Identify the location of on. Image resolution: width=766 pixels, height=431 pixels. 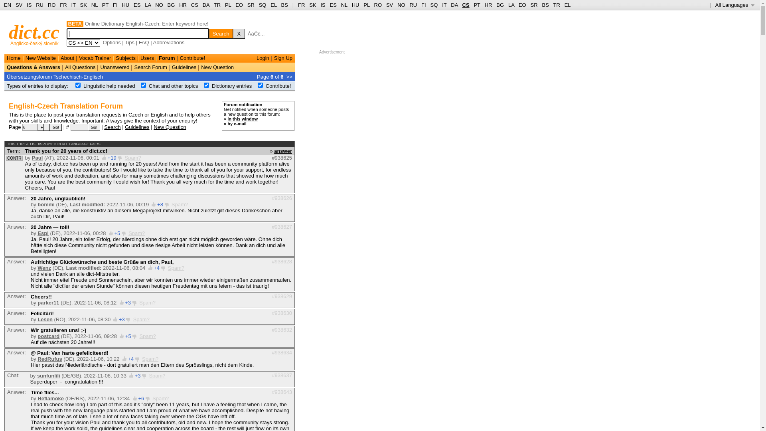
(144, 85).